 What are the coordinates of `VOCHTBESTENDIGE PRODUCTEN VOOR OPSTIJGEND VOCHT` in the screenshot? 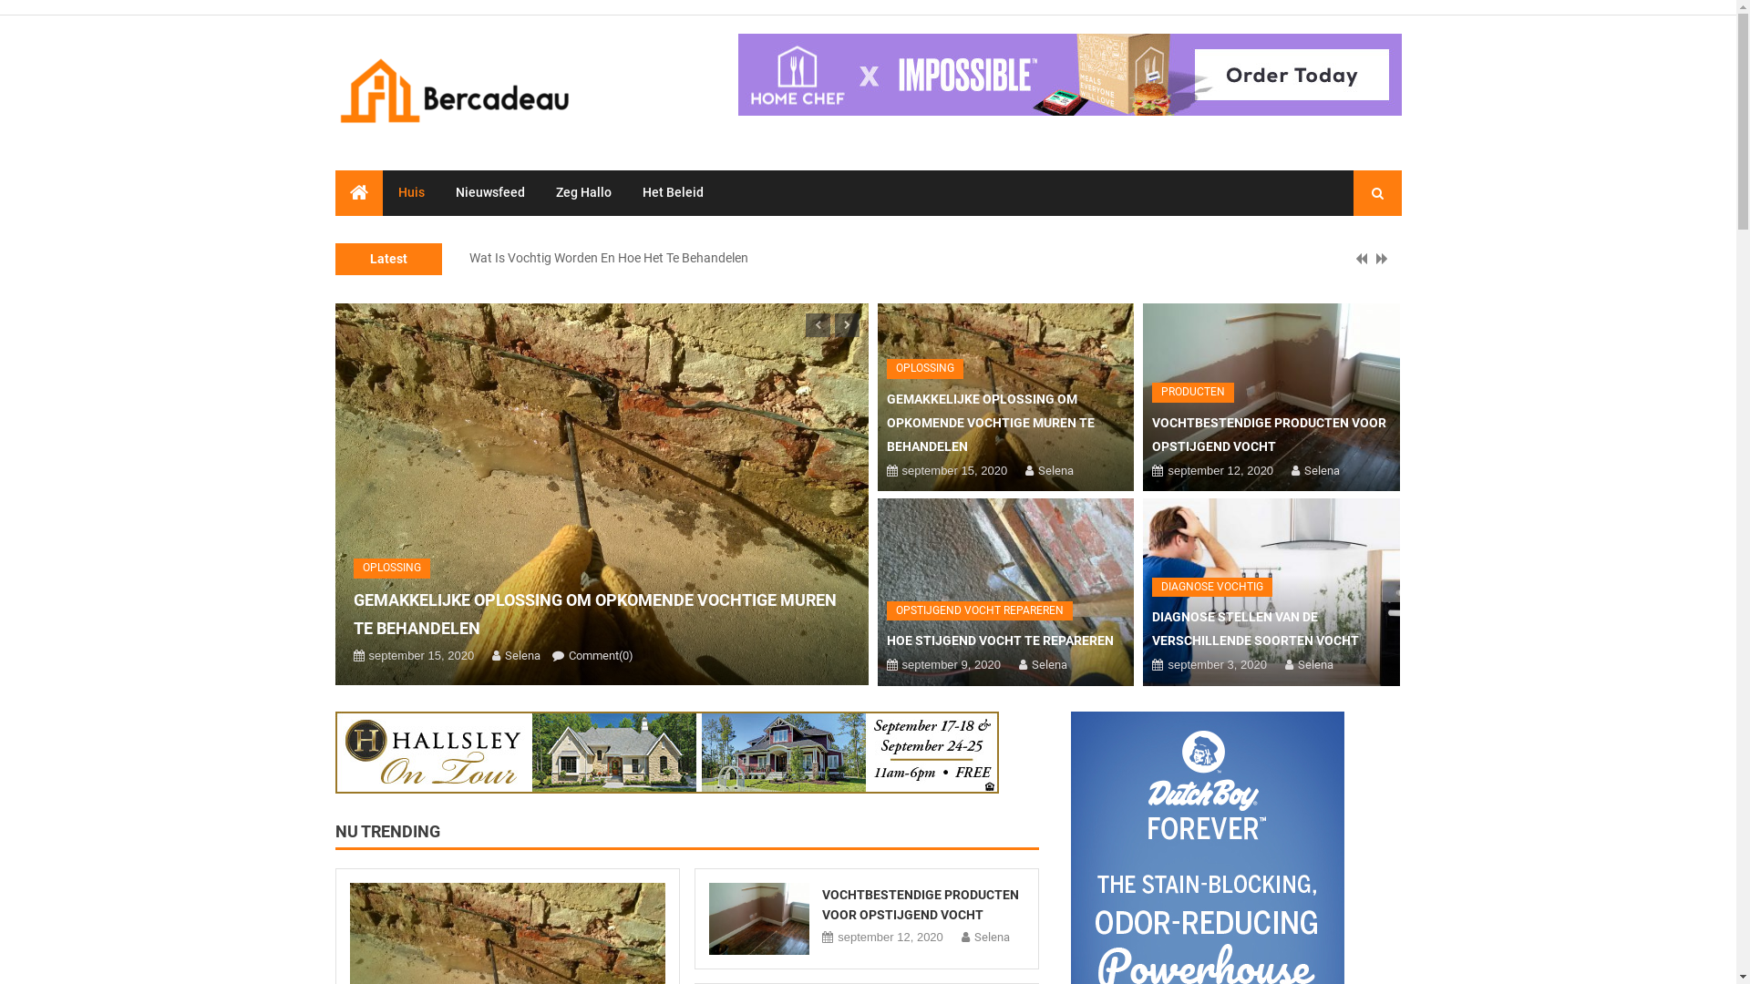 It's located at (921, 905).